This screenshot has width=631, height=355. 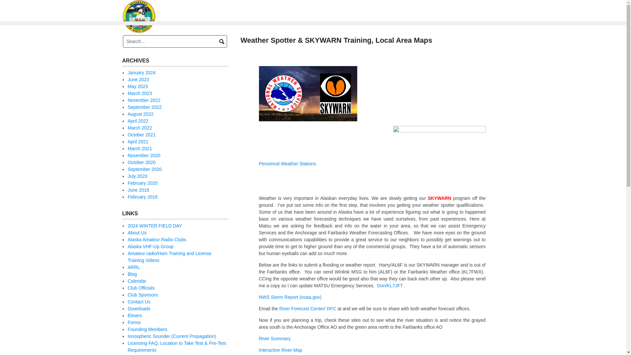 I want to click on Links to practice exams to get your HAM License, so click(x=169, y=257).